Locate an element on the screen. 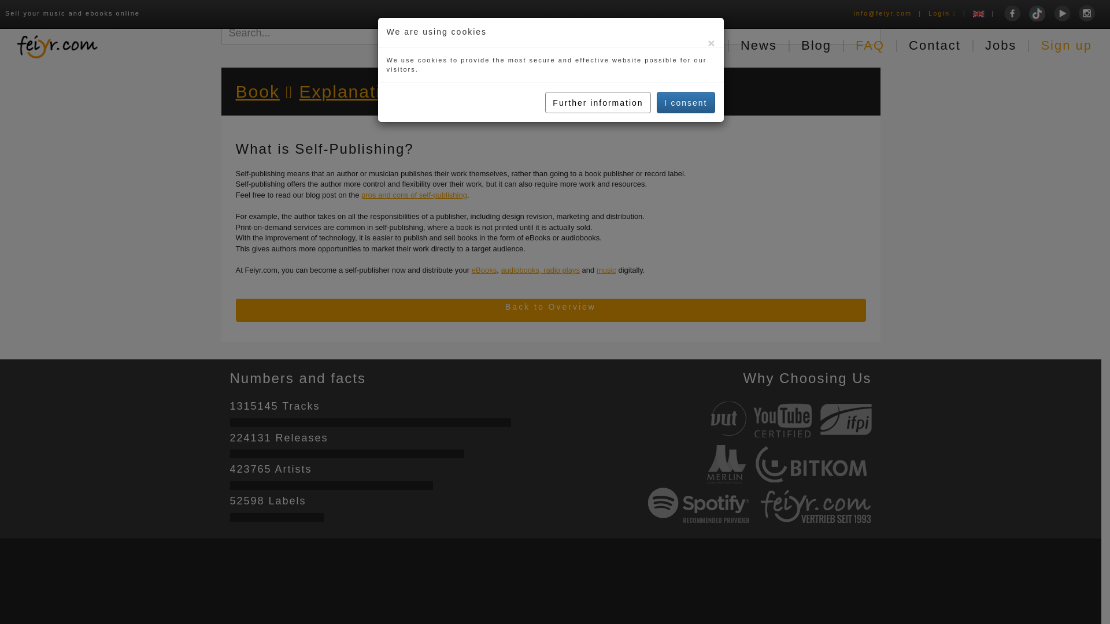  Further information is located at coordinates (598, 32).